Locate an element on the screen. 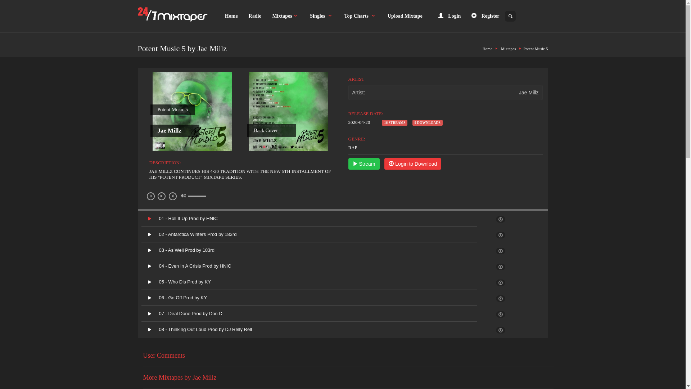 This screenshot has width=691, height=389. Upload Mixtape is located at coordinates (405, 16).